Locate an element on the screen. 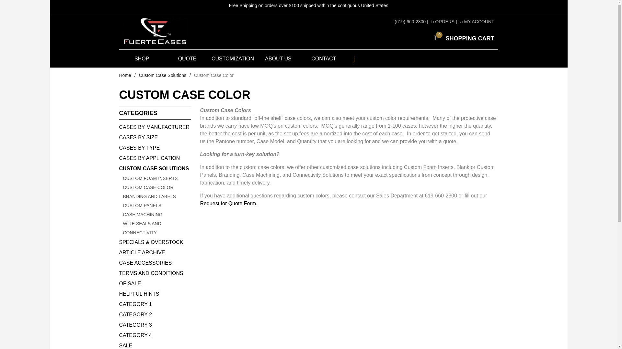 This screenshot has width=622, height=349. Branding and Labels is located at coordinates (157, 196).